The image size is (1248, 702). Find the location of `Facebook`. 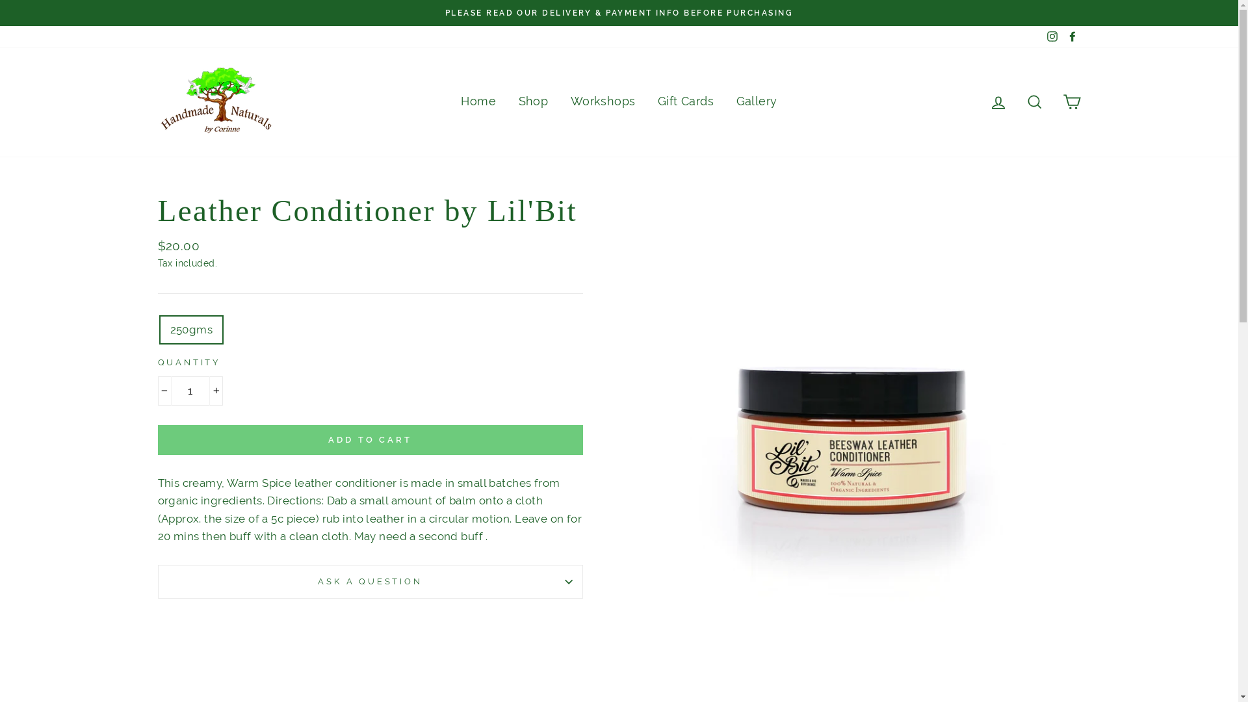

Facebook is located at coordinates (1072, 36).